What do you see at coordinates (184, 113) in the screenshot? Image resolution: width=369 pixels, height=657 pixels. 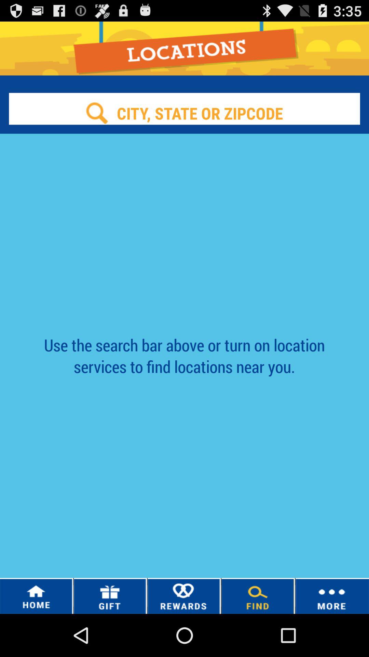 I see `search location` at bounding box center [184, 113].